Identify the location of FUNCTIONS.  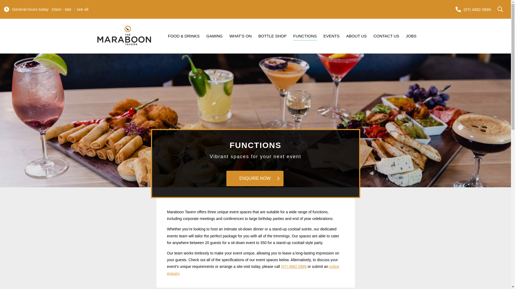
(305, 37).